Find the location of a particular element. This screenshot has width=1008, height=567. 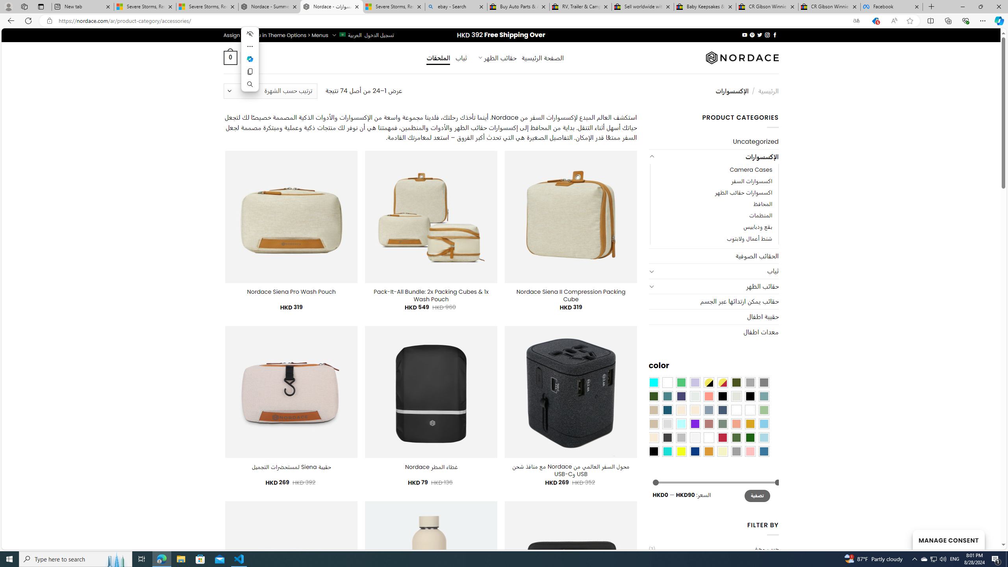

Nordace - Summer Adventures 2024 is located at coordinates (269, 7).